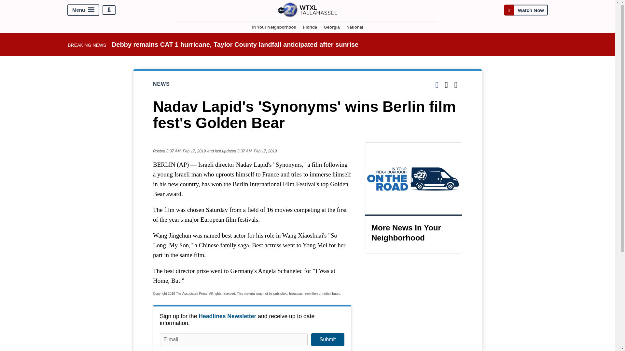 The height and width of the screenshot is (351, 625). Describe the element at coordinates (83, 10) in the screenshot. I see `Menu` at that location.